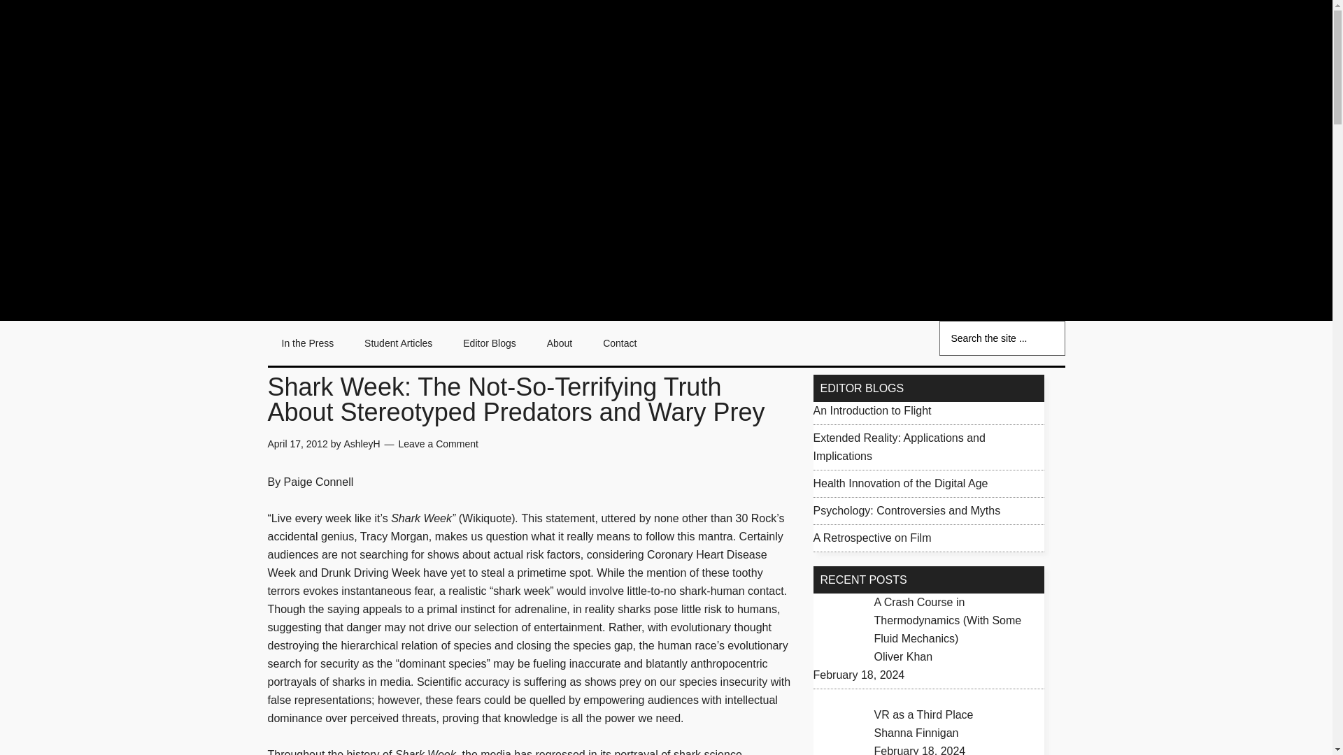  What do you see at coordinates (488, 343) in the screenshot?
I see `Editor Blogs` at bounding box center [488, 343].